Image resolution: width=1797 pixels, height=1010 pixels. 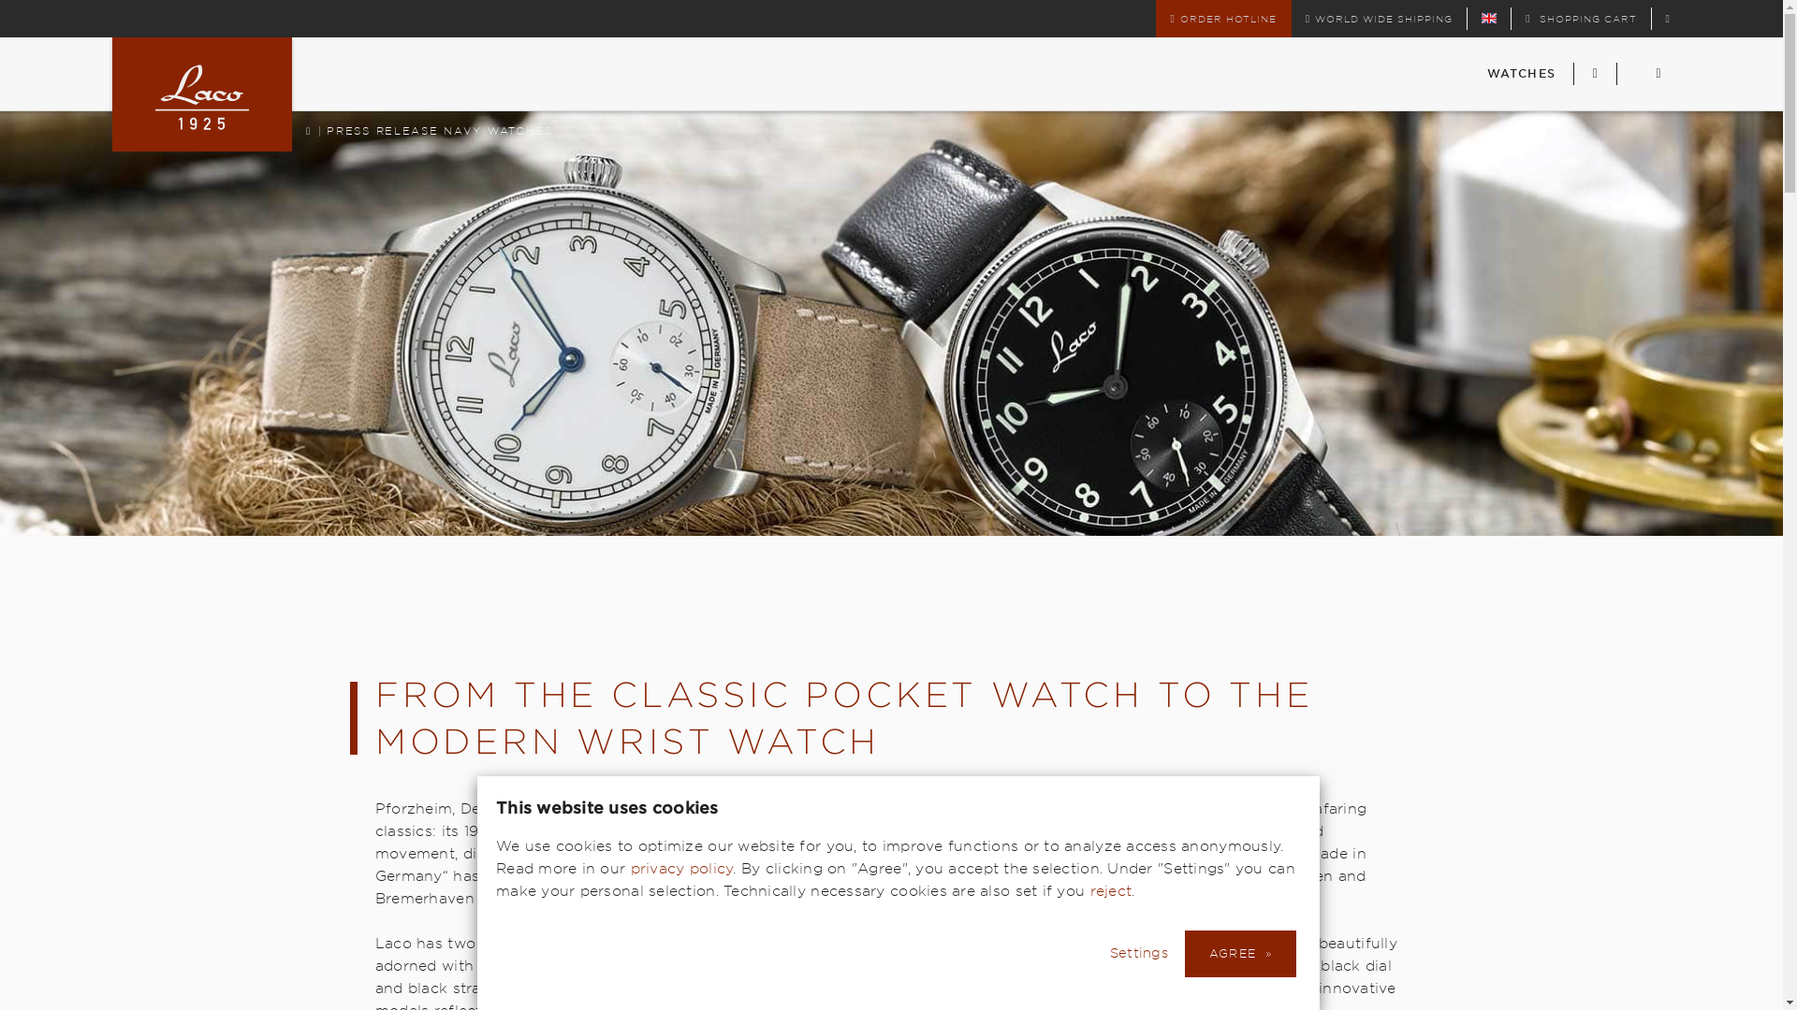 What do you see at coordinates (308, 130) in the screenshot?
I see `WORLD WIDE SHIPPING` at bounding box center [308, 130].